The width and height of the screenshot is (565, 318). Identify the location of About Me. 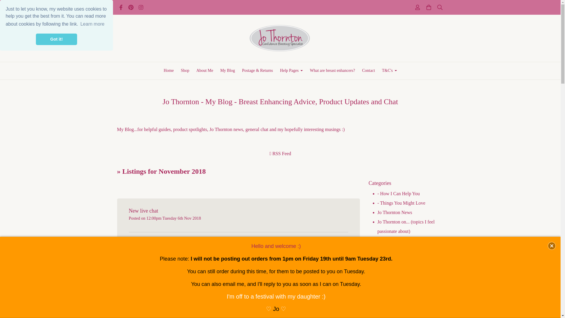
(204, 71).